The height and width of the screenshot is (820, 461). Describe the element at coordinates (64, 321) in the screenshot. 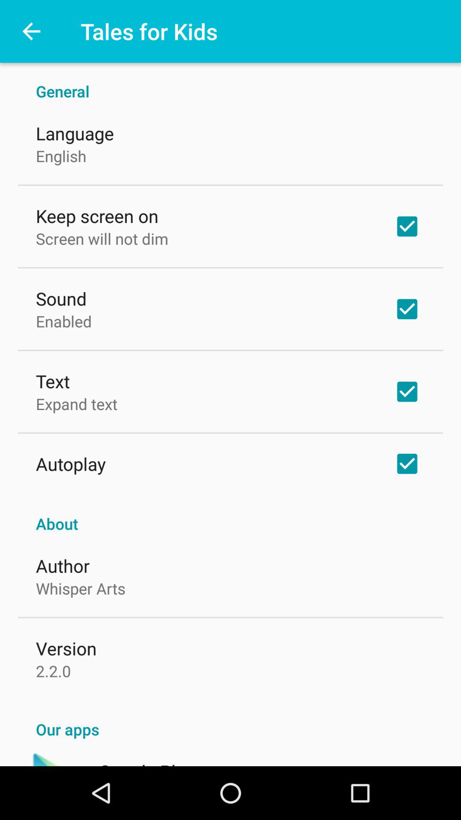

I see `open the enabled icon` at that location.